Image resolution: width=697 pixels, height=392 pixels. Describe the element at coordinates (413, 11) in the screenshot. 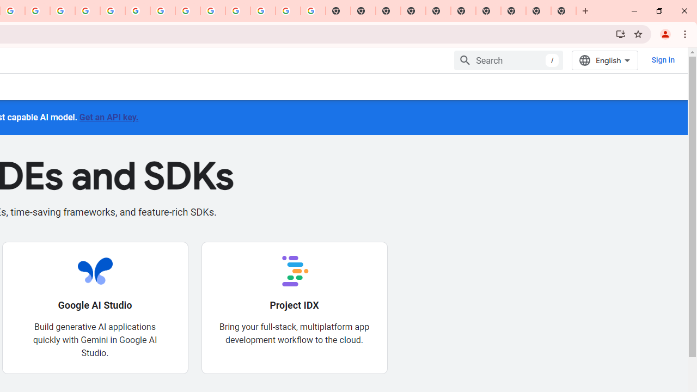

I see `New Tab` at that location.